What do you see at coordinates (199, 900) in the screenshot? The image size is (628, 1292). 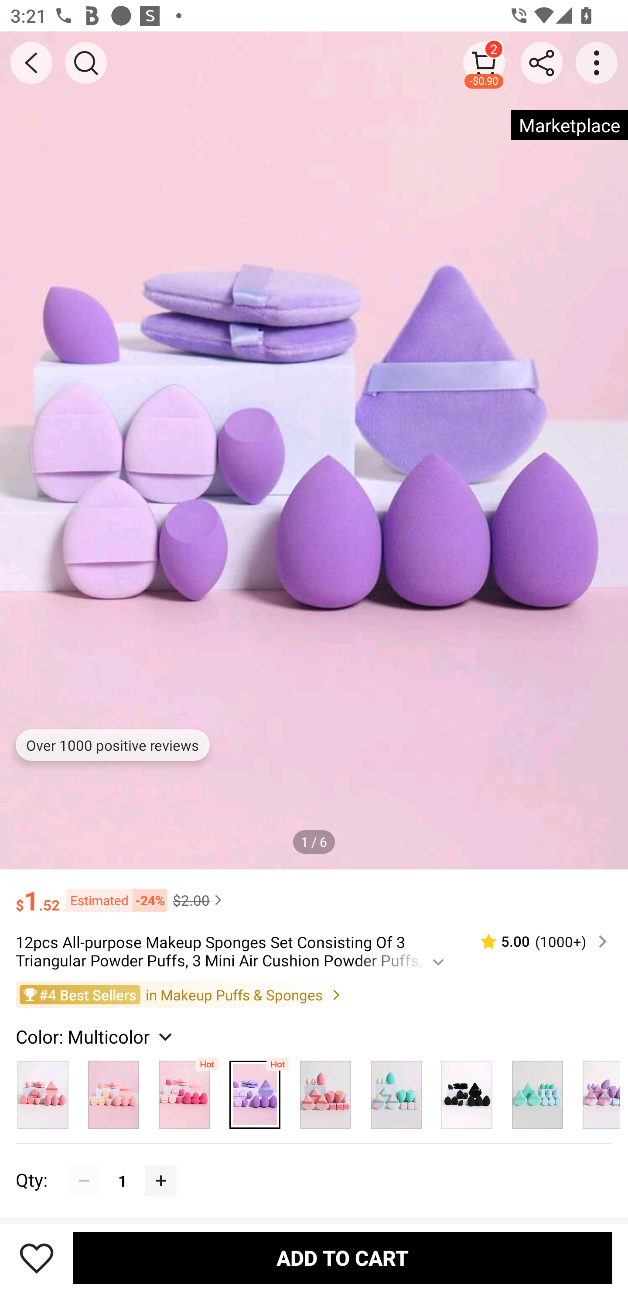 I see `$2.00` at bounding box center [199, 900].